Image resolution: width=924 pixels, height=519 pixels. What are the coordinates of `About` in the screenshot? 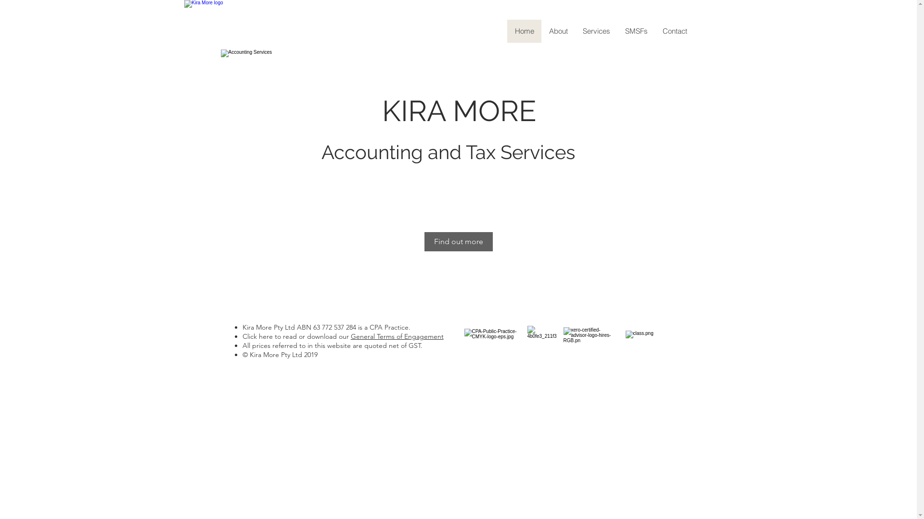 It's located at (558, 31).